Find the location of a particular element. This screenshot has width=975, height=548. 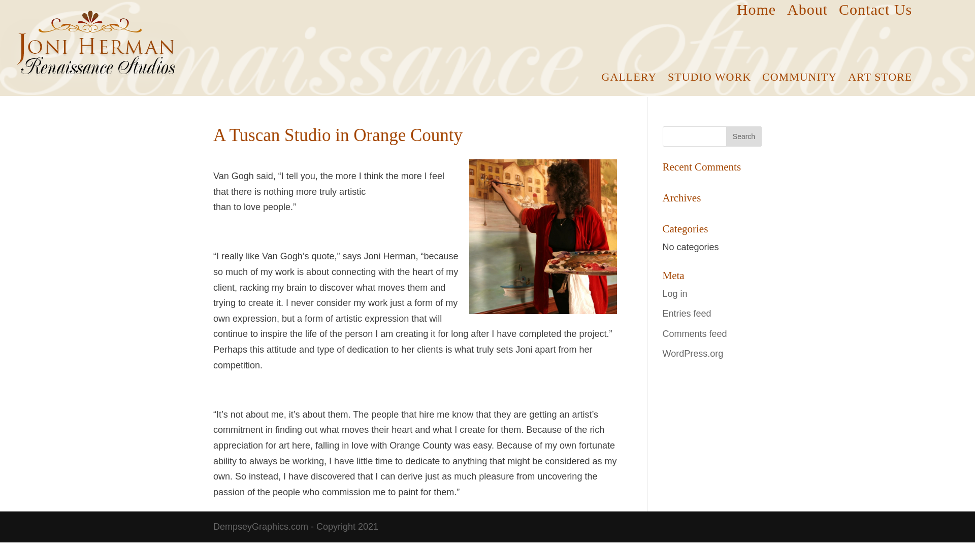

Home is located at coordinates (757, 11).